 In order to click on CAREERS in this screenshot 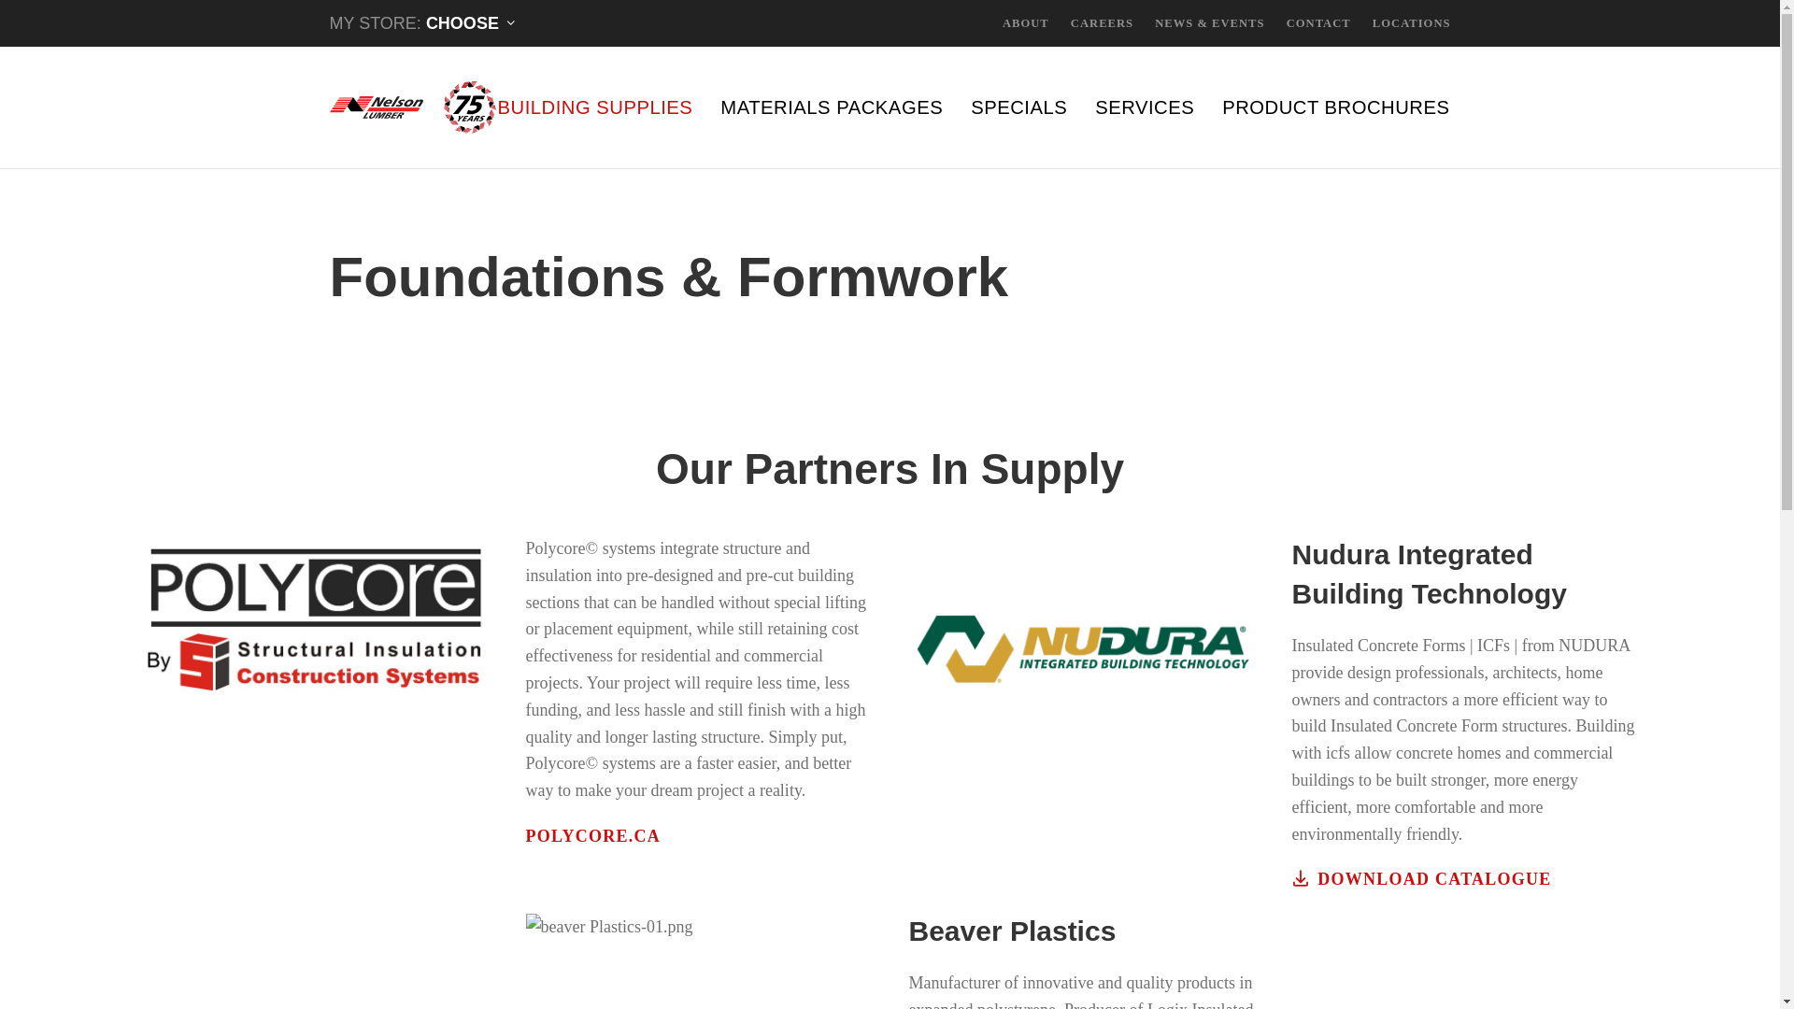, I will do `click(1103, 23)`.